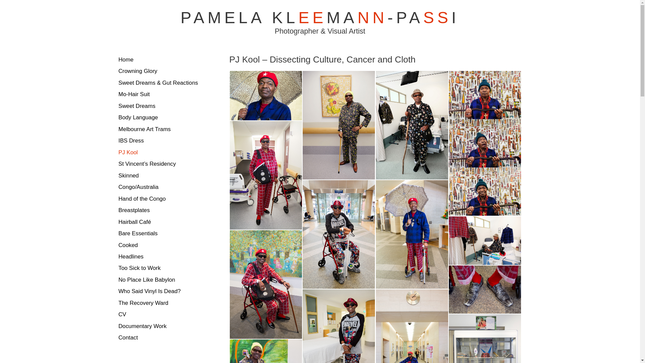 The height and width of the screenshot is (363, 645). What do you see at coordinates (160, 280) in the screenshot?
I see `No Place Like Babylon` at bounding box center [160, 280].